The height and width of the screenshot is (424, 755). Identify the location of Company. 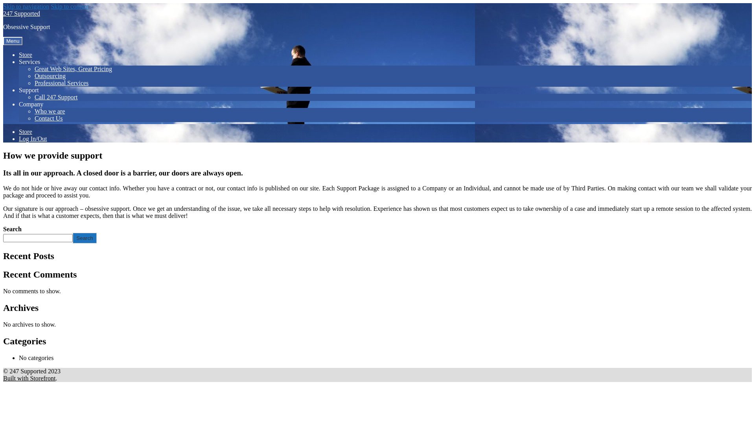
(31, 104).